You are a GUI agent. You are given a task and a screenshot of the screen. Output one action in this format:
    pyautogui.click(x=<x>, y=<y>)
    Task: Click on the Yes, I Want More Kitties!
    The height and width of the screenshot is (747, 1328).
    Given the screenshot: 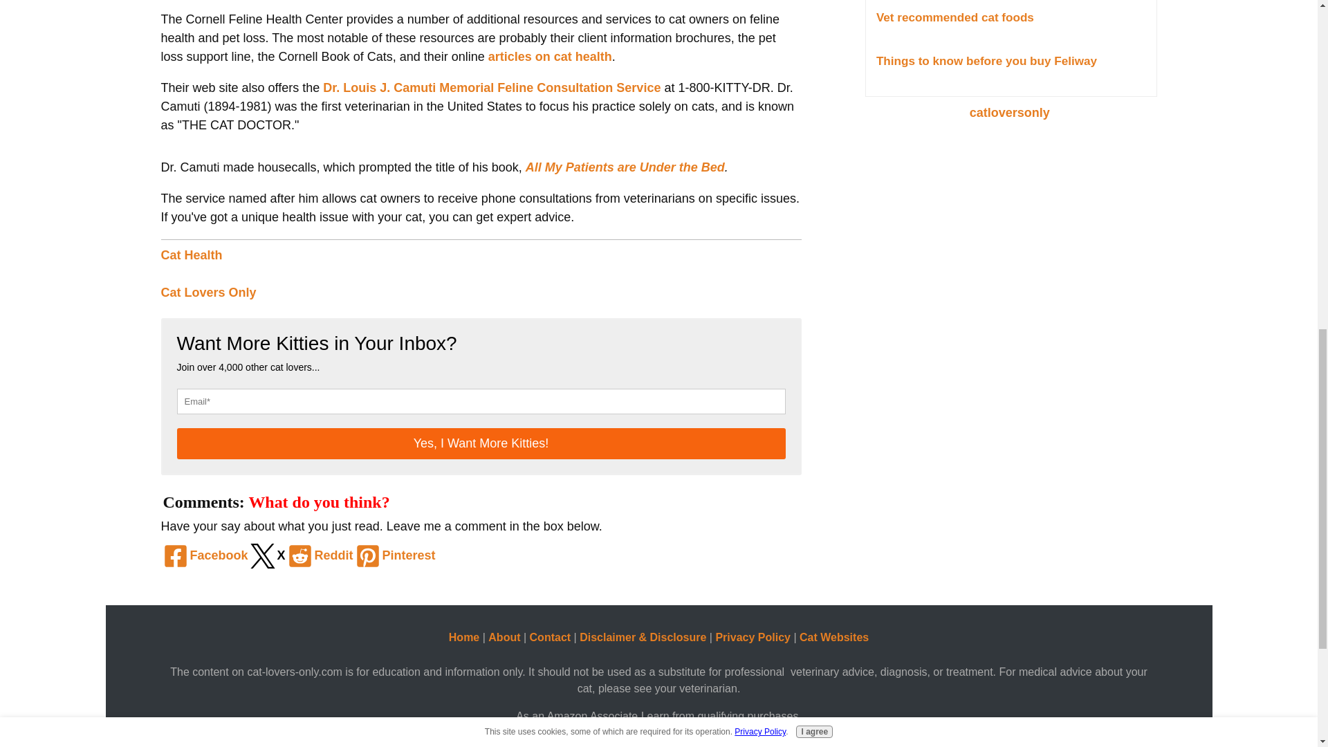 What is the action you would take?
    pyautogui.click(x=481, y=443)
    